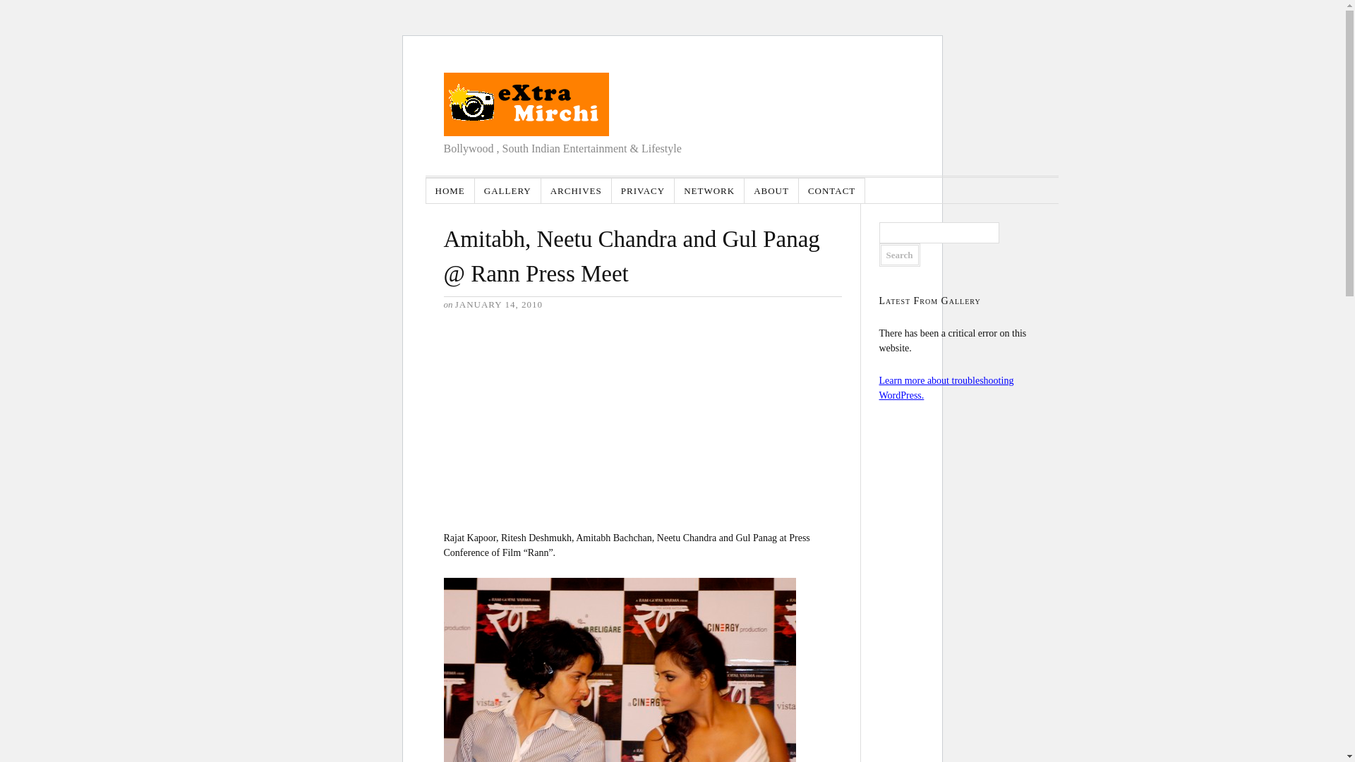  What do you see at coordinates (499, 304) in the screenshot?
I see `2010-01-14` at bounding box center [499, 304].